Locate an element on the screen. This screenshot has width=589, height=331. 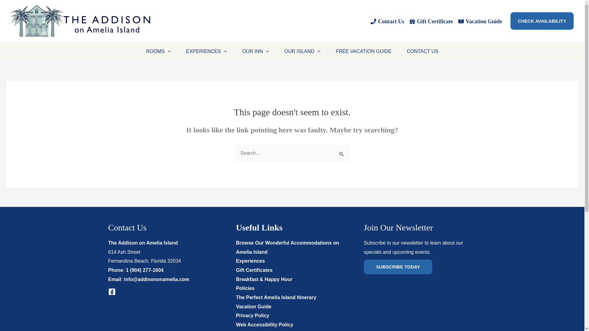
Vacation Guide is located at coordinates (480, 21).